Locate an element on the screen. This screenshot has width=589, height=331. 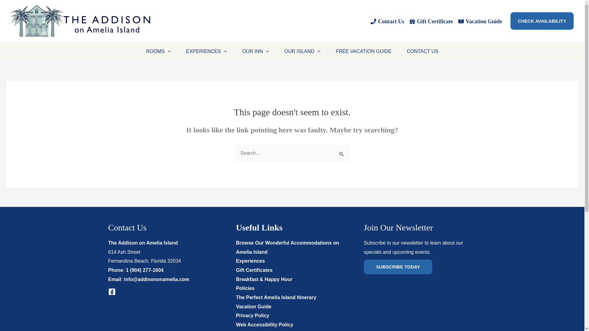
Vacation Guide is located at coordinates (480, 21).